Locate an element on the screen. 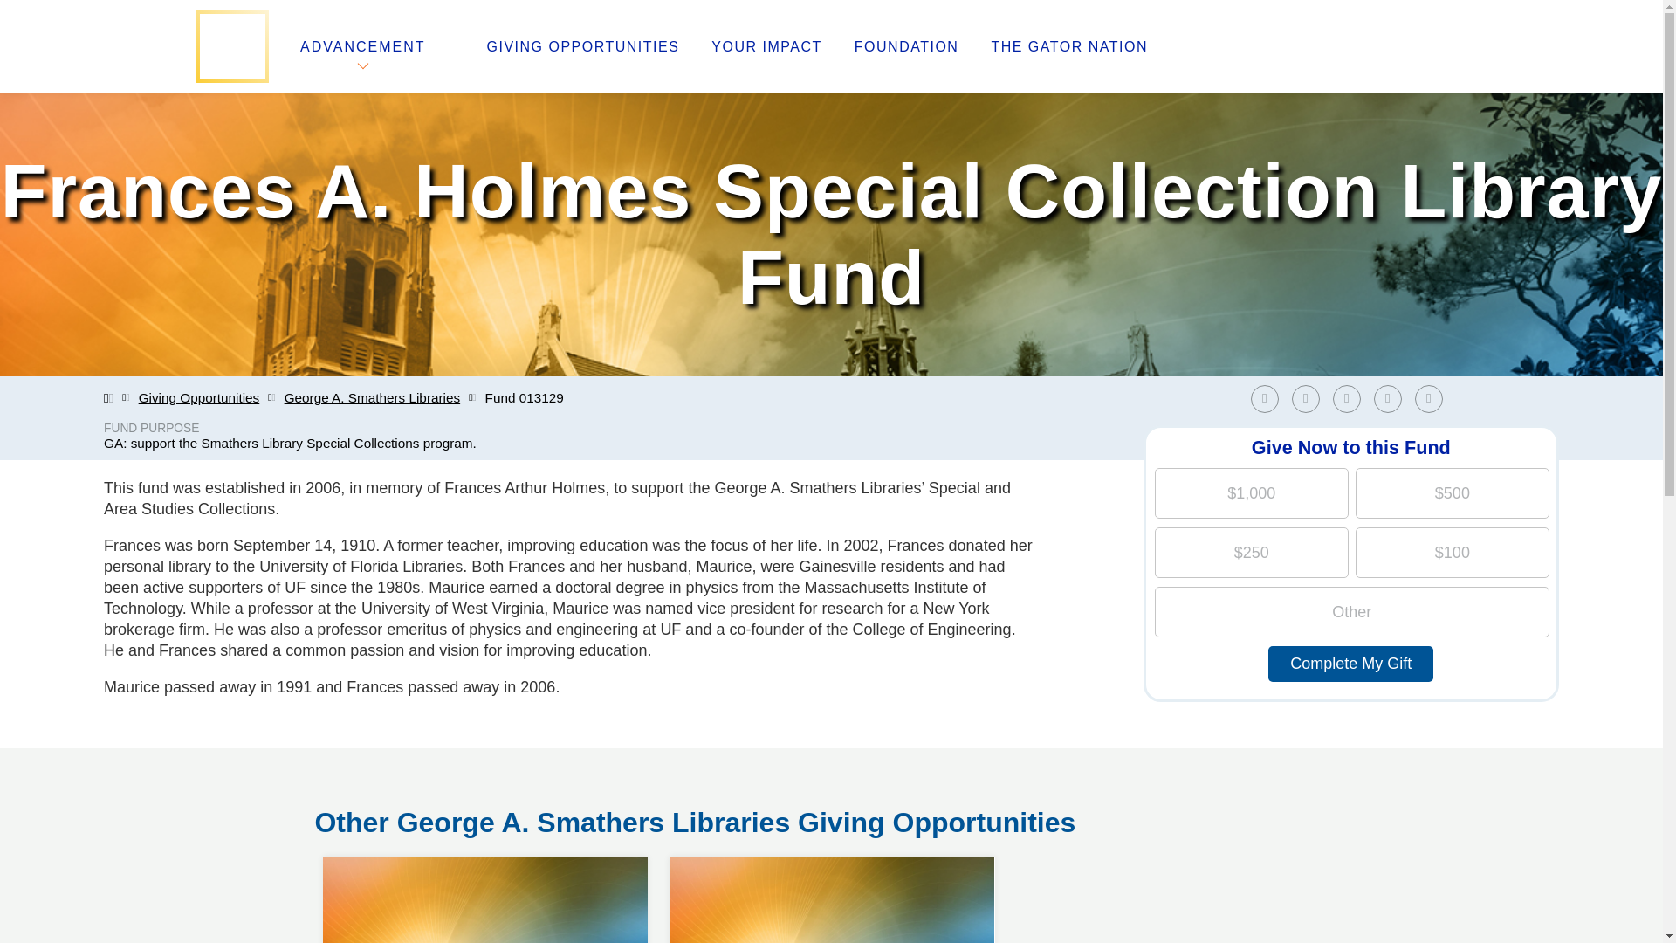 Image resolution: width=1676 pixels, height=943 pixels. FOUNDATION is located at coordinates (906, 47).